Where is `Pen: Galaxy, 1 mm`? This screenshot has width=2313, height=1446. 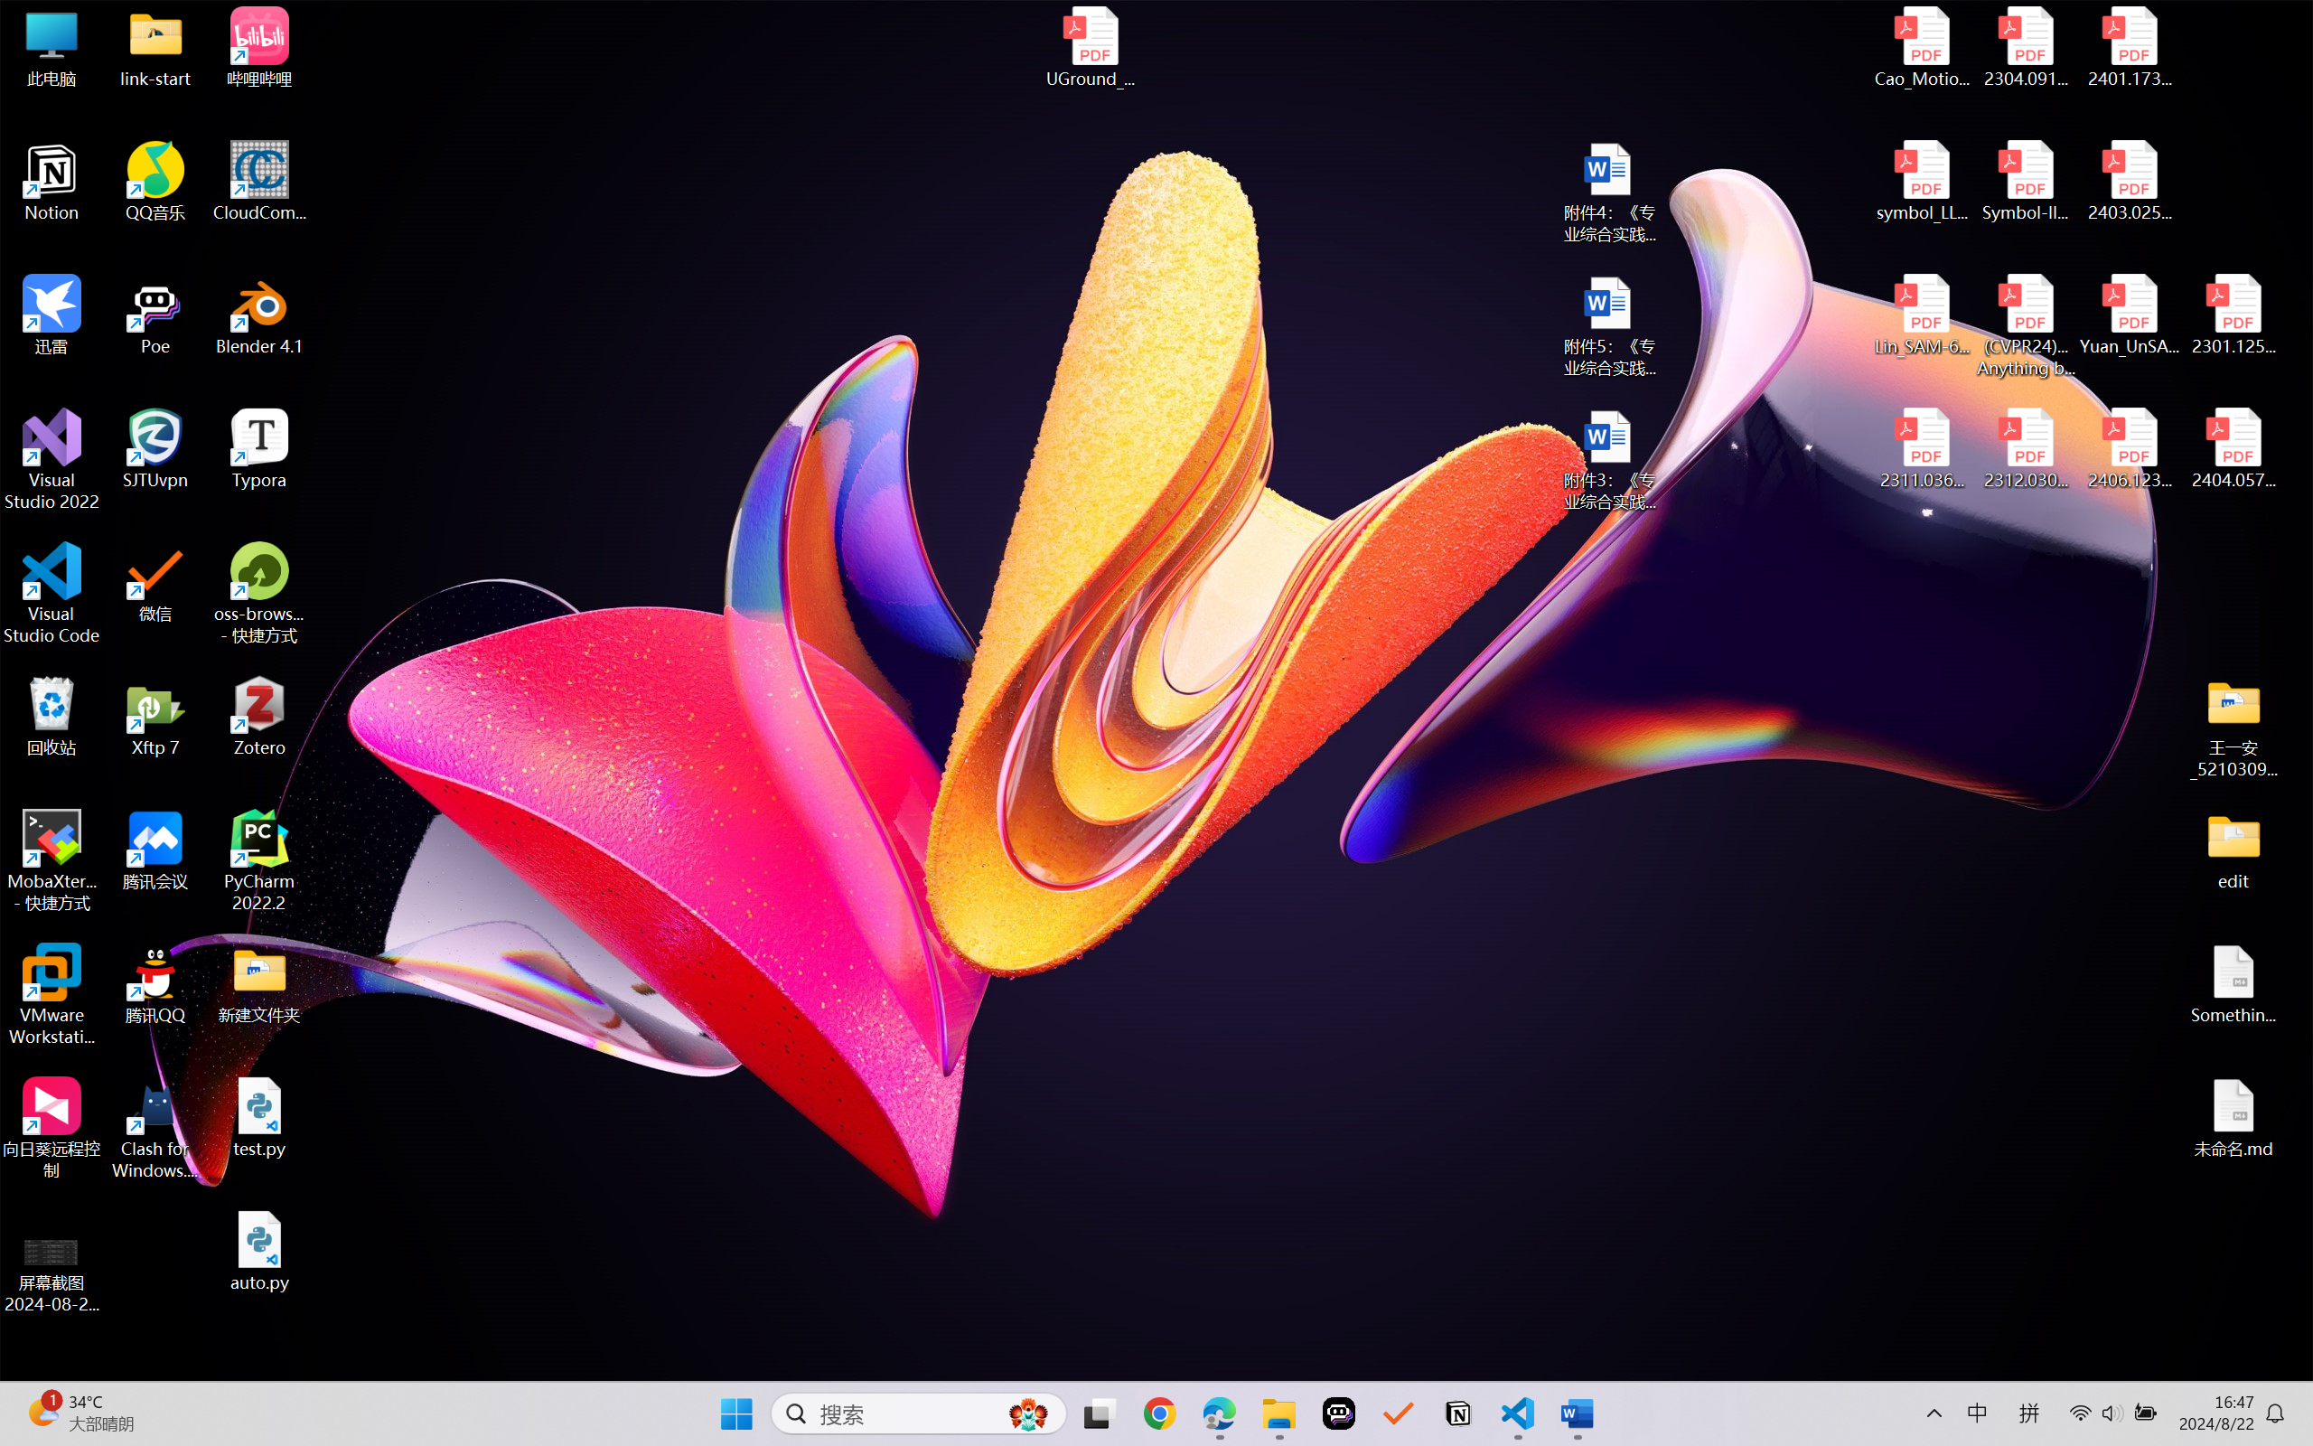
Pen: Galaxy, 1 mm is located at coordinates (383, 157).